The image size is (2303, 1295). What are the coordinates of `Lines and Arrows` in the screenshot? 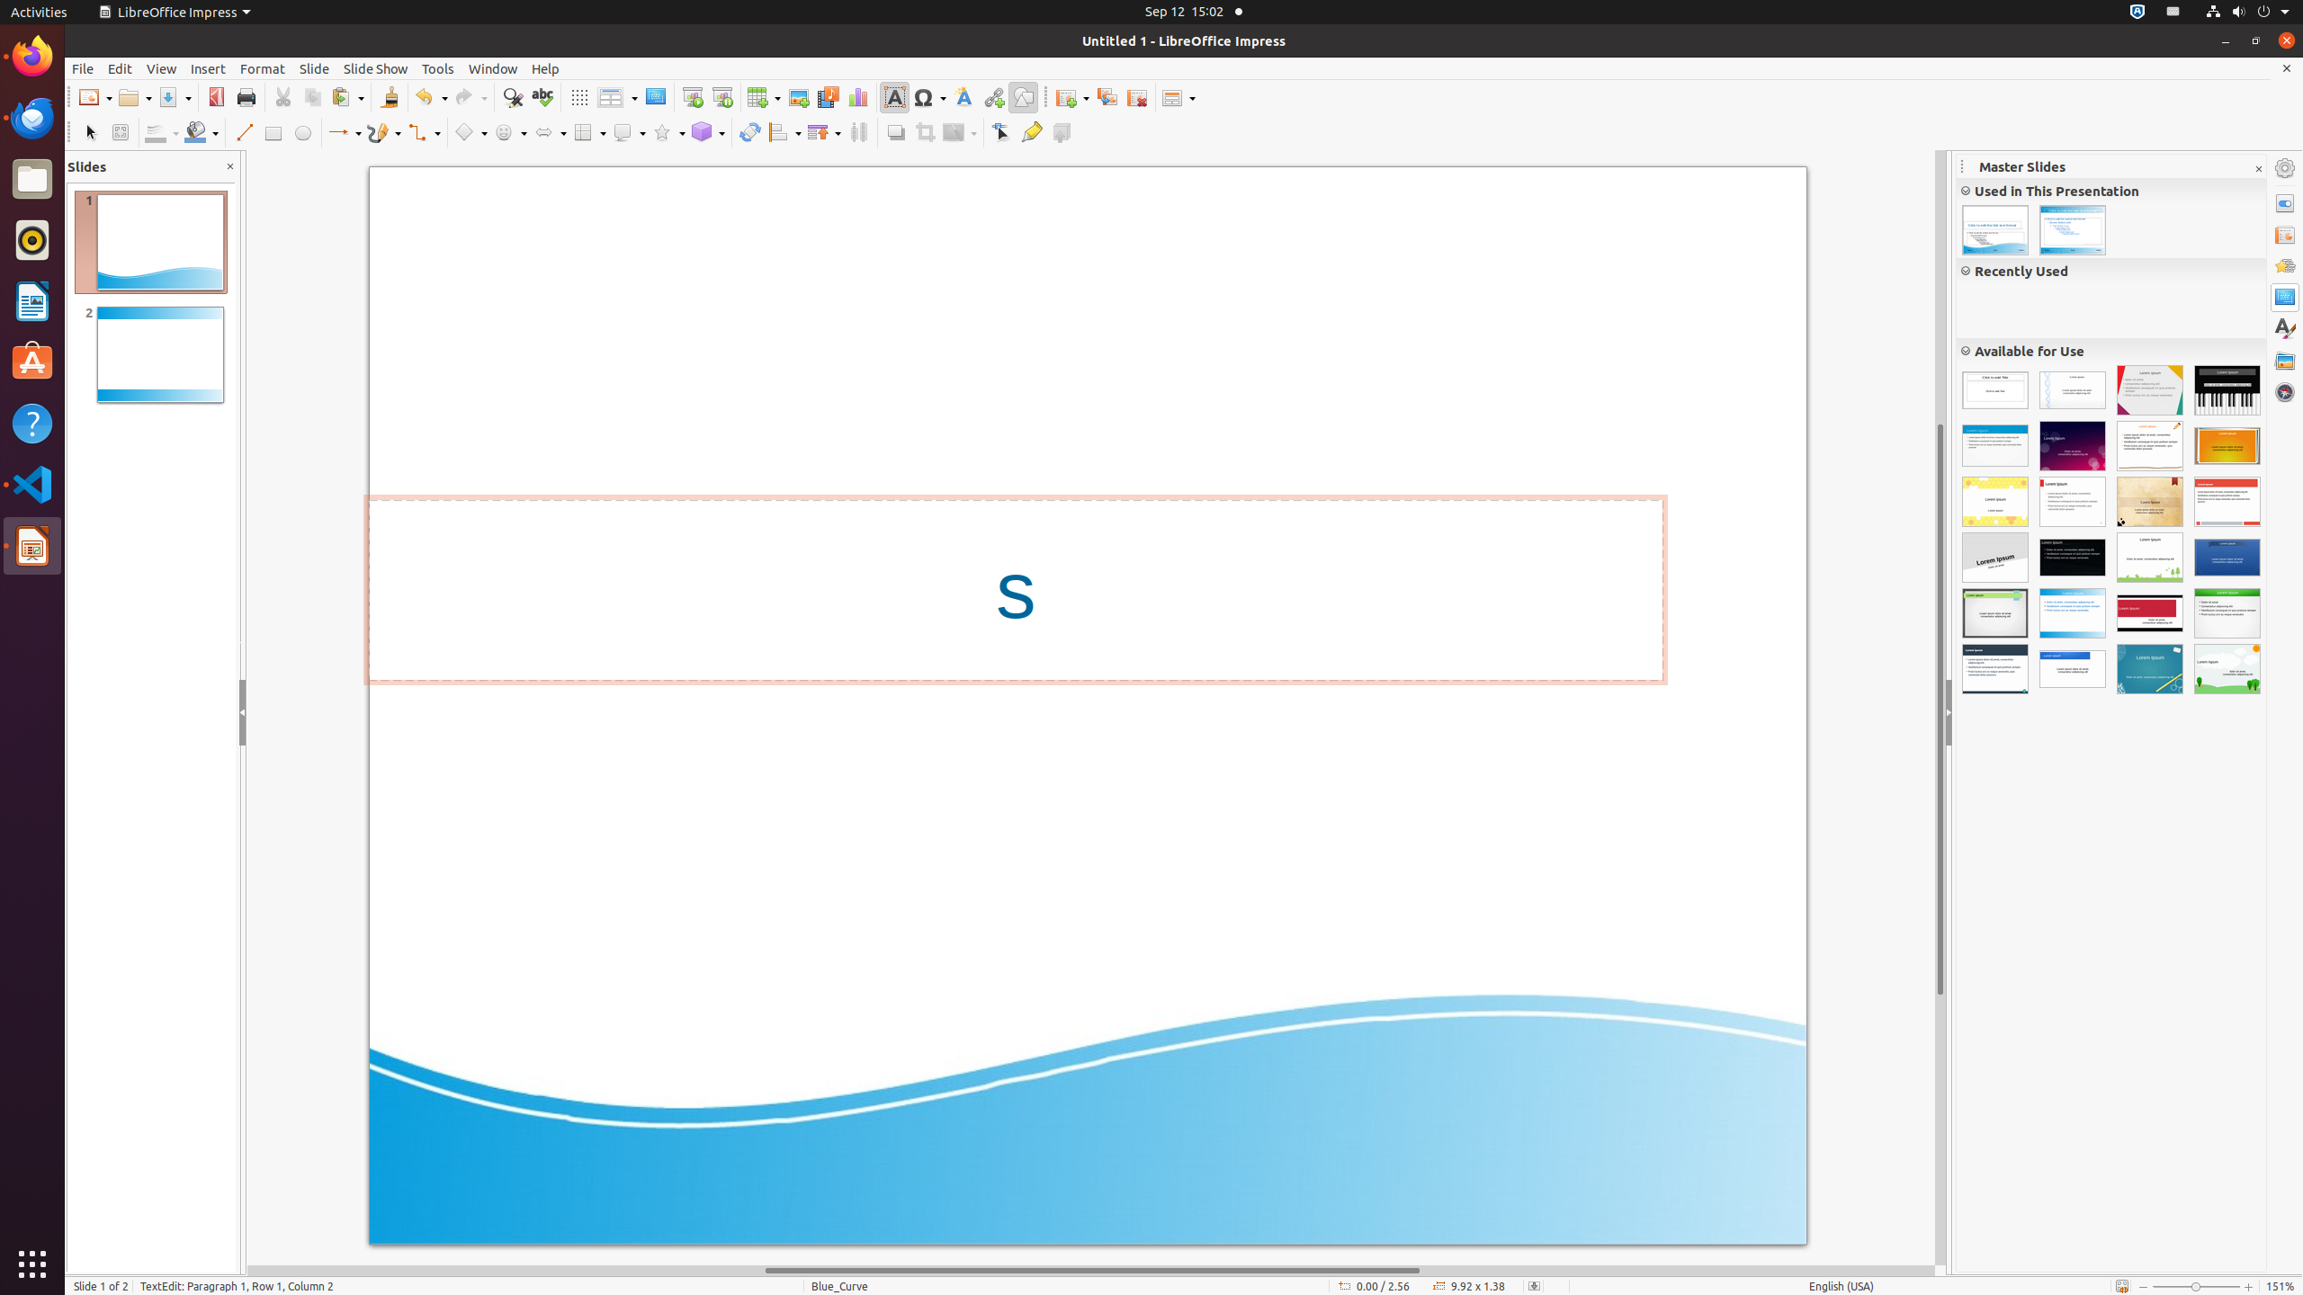 It's located at (345, 133).